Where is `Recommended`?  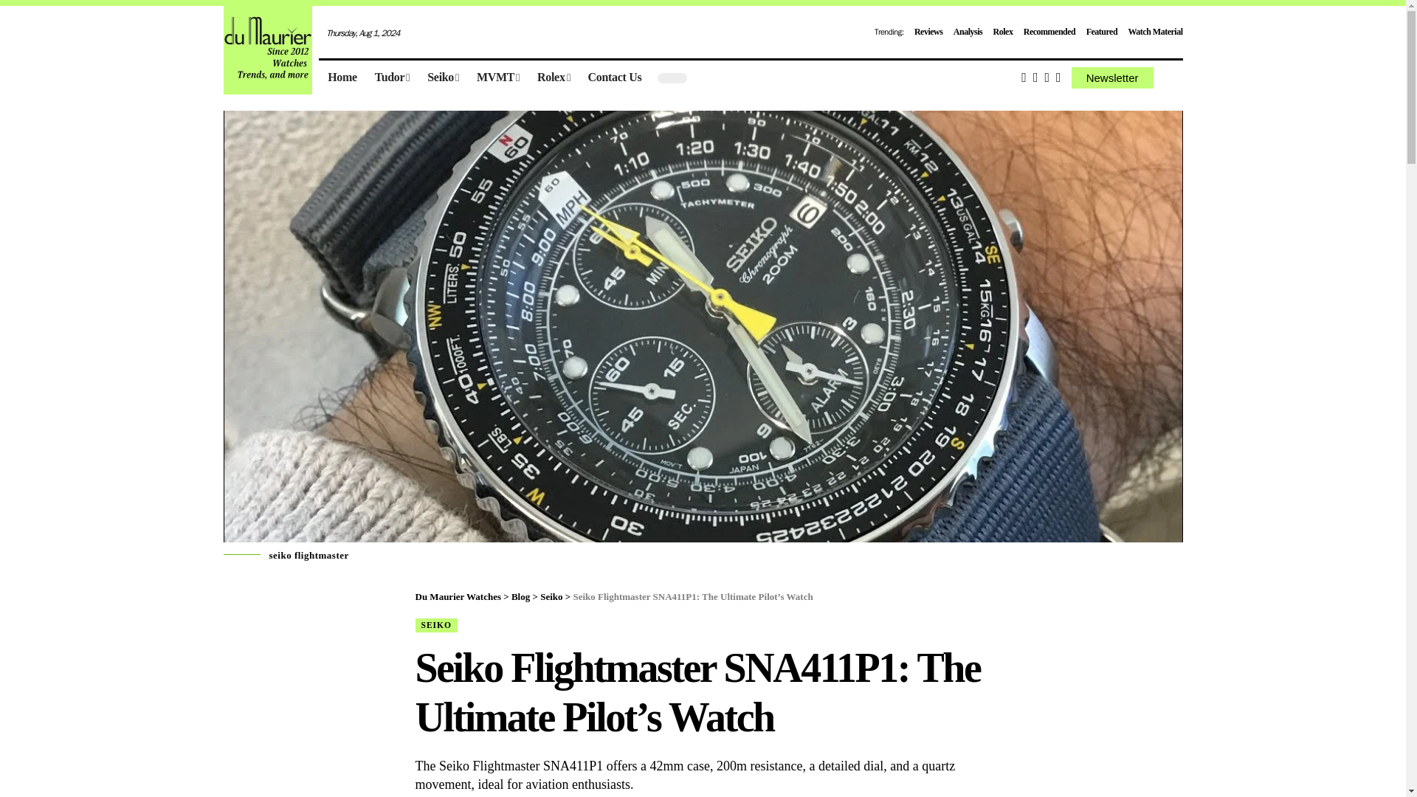
Recommended is located at coordinates (1049, 31).